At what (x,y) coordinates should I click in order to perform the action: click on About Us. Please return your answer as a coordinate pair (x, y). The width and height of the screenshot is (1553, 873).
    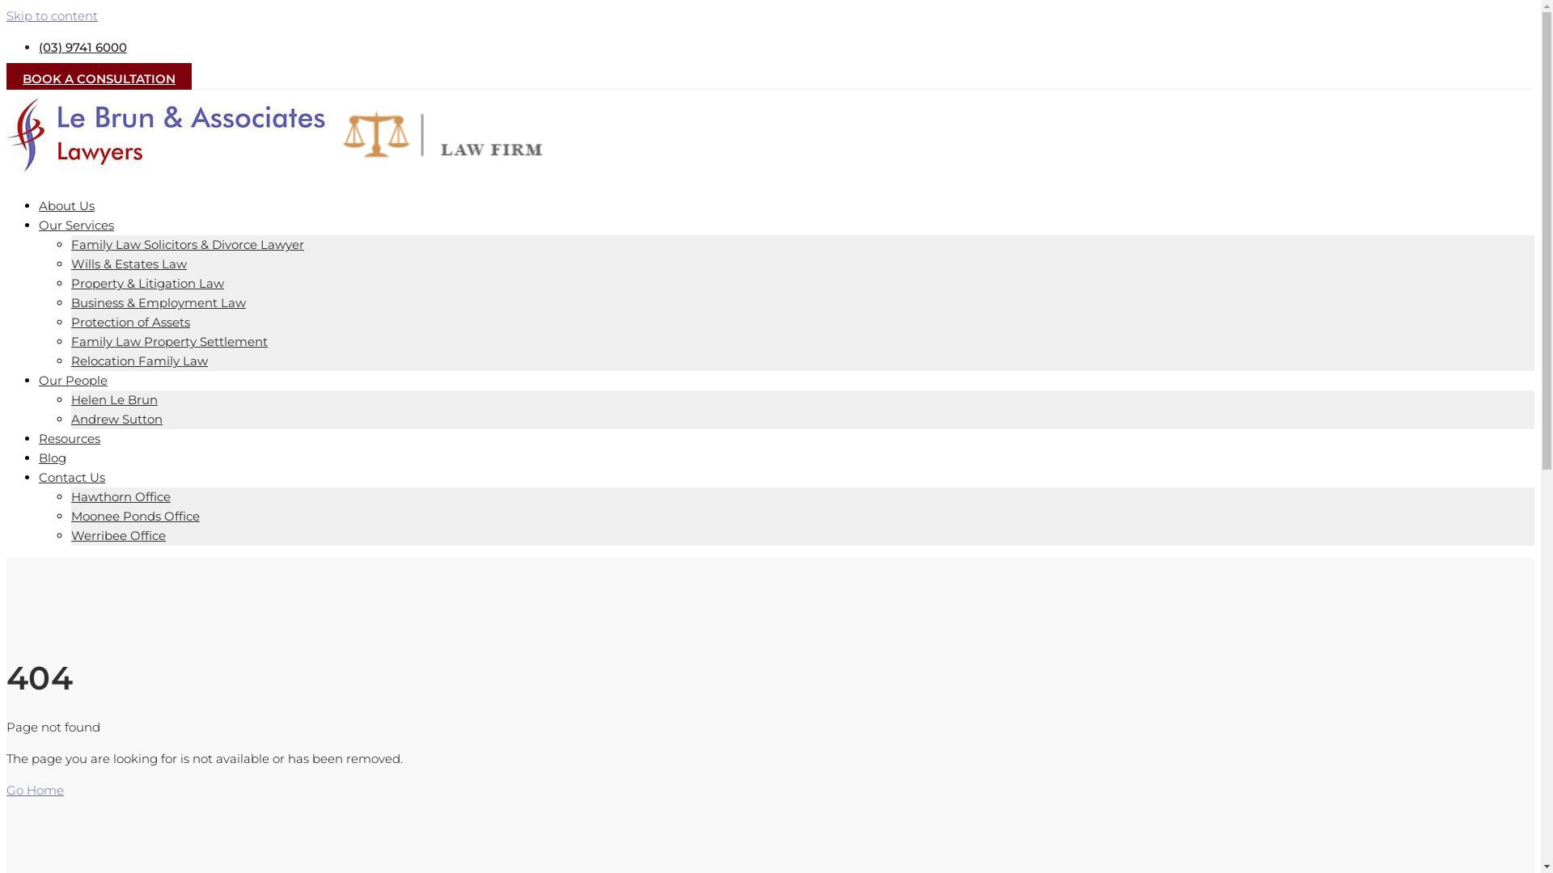
    Looking at the image, I should click on (66, 205).